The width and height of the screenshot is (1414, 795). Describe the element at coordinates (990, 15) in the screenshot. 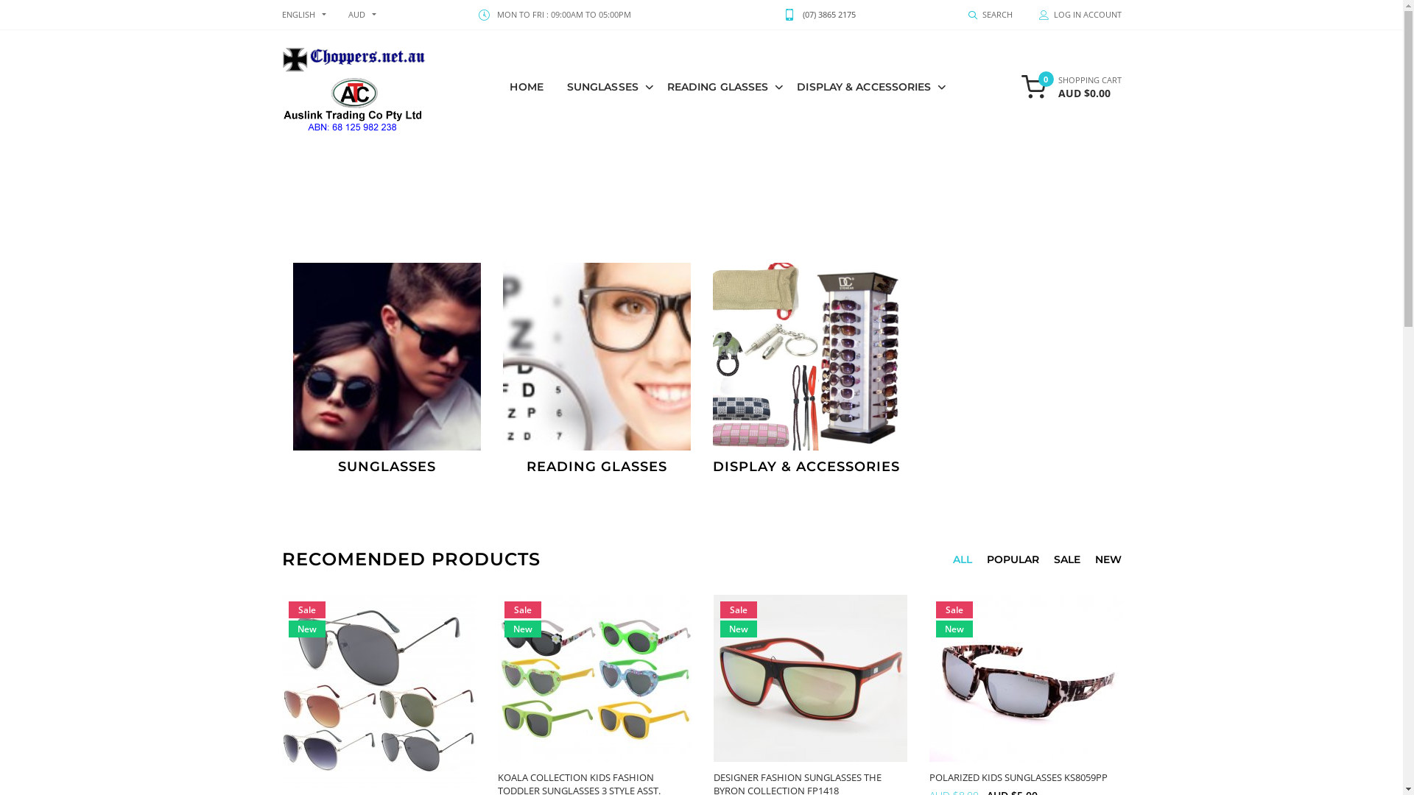

I see `SEARCH` at that location.